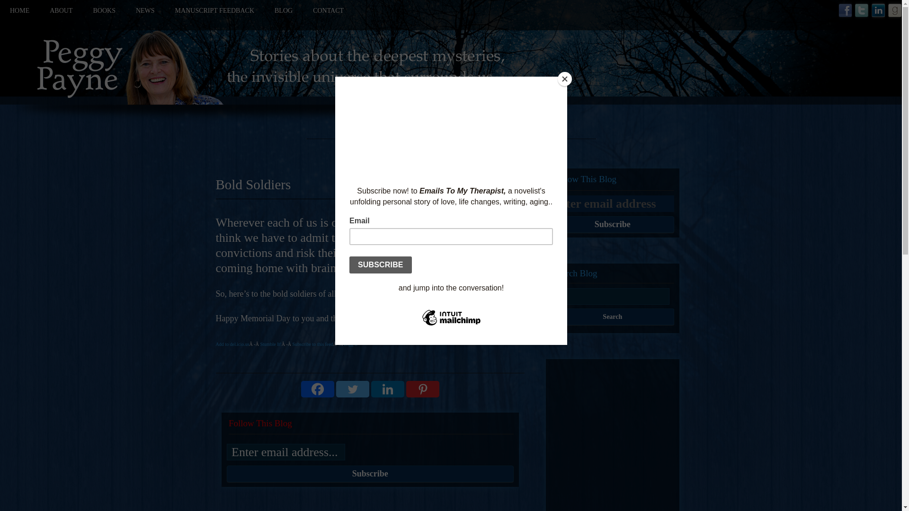 The width and height of the screenshot is (909, 511). Describe the element at coordinates (61, 15) in the screenshot. I see `ABOUT` at that location.